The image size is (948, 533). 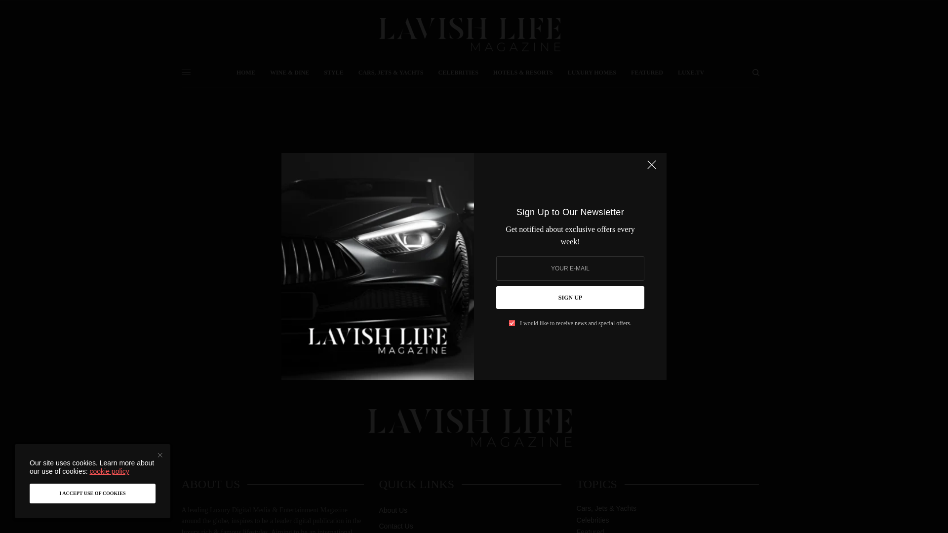 I want to click on About Us, so click(x=393, y=510).